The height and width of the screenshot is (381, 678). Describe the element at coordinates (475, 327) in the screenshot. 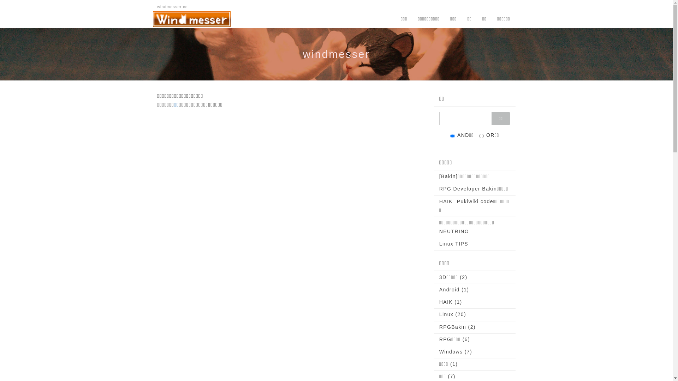

I see `RPGBakin (2)` at that location.